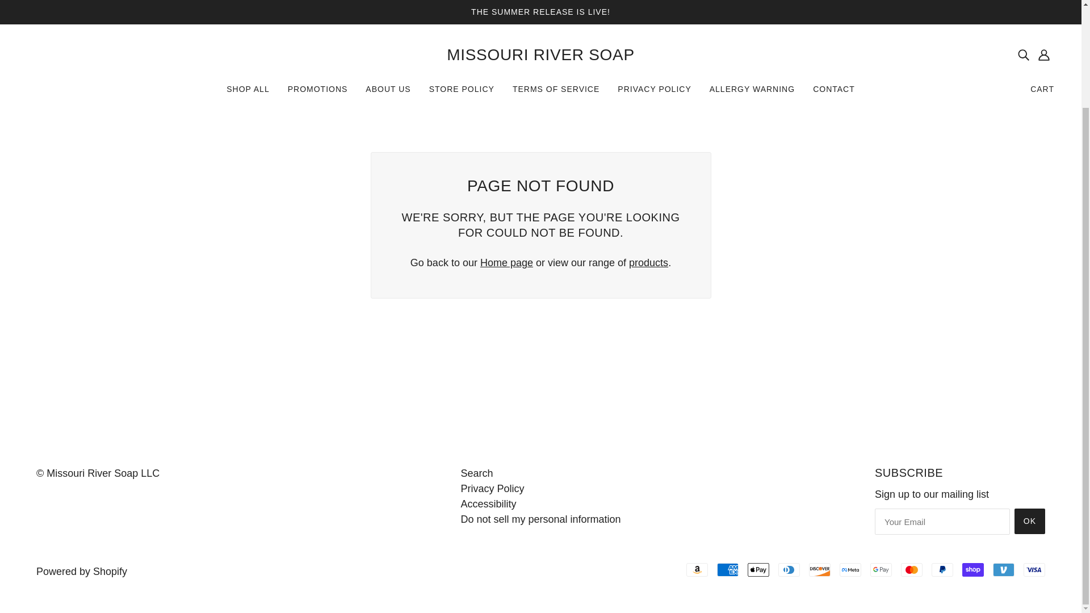 This screenshot has width=1090, height=613. I want to click on Diners Club, so click(789, 570).